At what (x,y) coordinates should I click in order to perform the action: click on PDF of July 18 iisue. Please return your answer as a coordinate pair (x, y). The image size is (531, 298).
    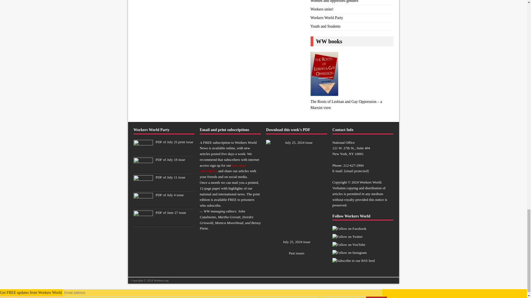
    Looking at the image, I should click on (143, 169).